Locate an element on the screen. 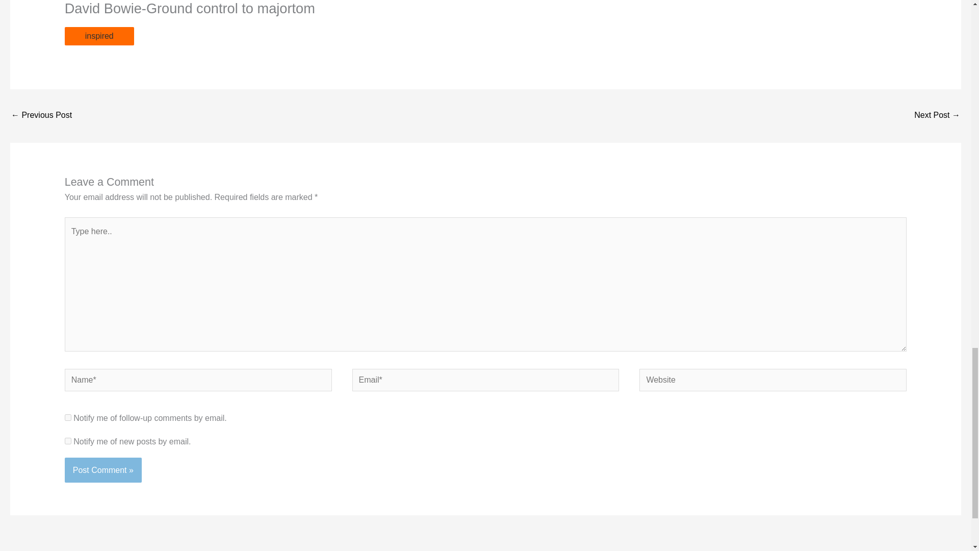 The image size is (979, 551). subscribe is located at coordinates (68, 417).